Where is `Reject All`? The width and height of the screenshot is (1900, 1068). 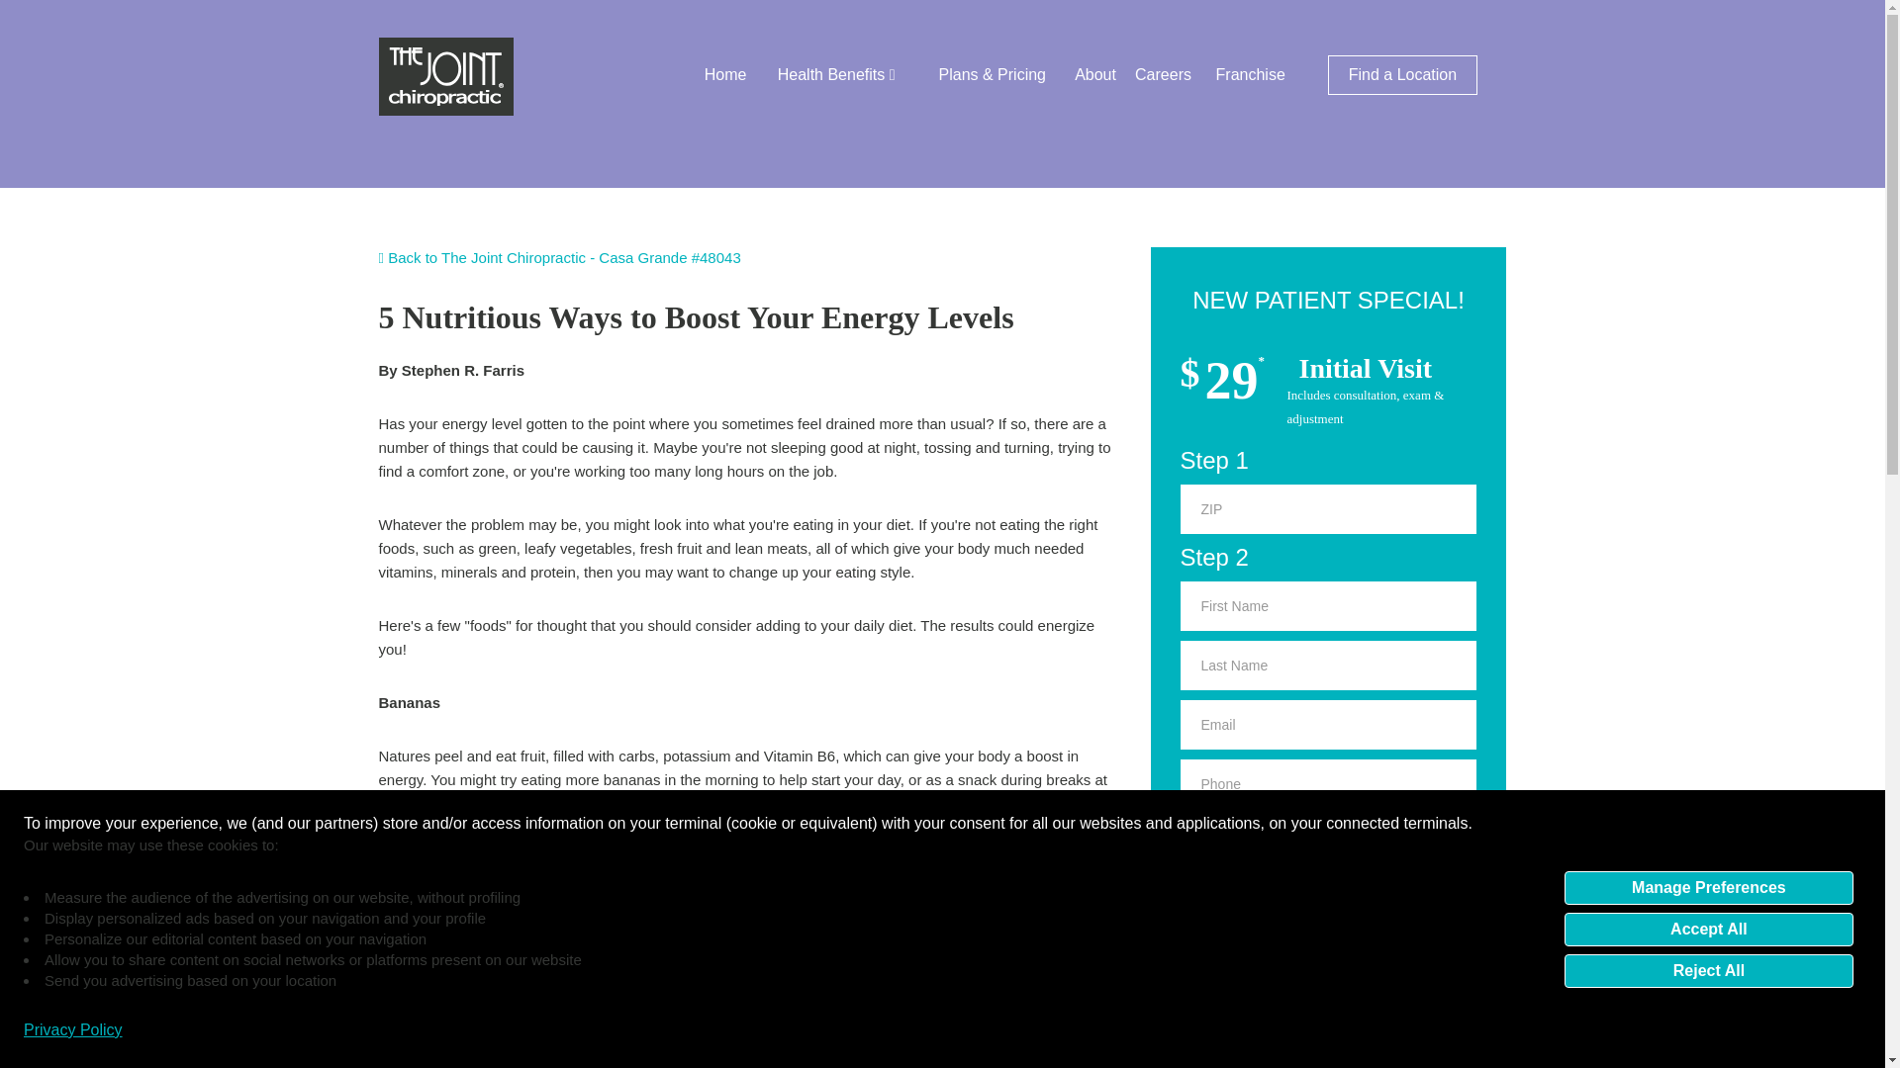
Reject All is located at coordinates (1708, 969).